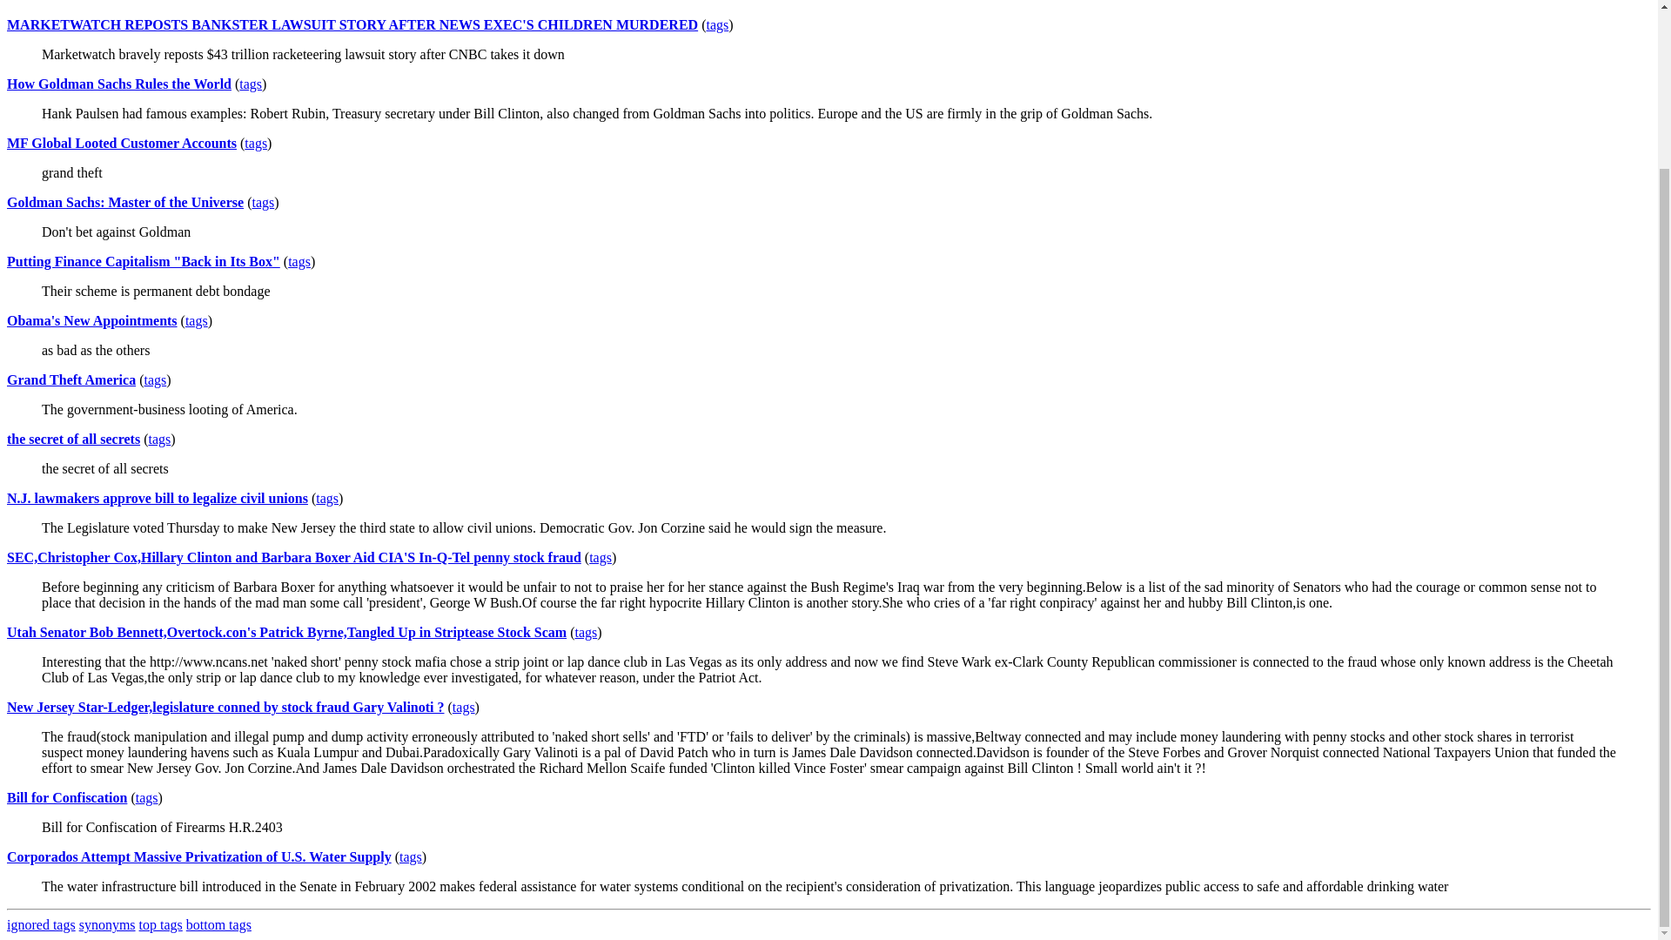  What do you see at coordinates (40, 924) in the screenshot?
I see `ignored tags` at bounding box center [40, 924].